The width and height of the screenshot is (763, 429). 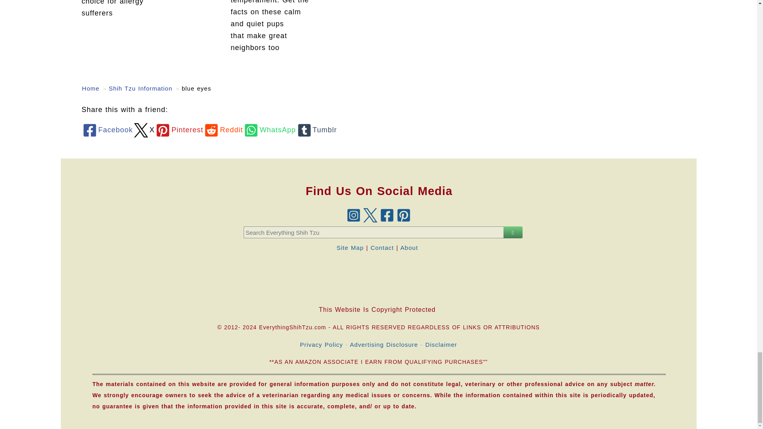 What do you see at coordinates (379, 277) in the screenshot?
I see `Do not copy articles or images on this website.` at bounding box center [379, 277].